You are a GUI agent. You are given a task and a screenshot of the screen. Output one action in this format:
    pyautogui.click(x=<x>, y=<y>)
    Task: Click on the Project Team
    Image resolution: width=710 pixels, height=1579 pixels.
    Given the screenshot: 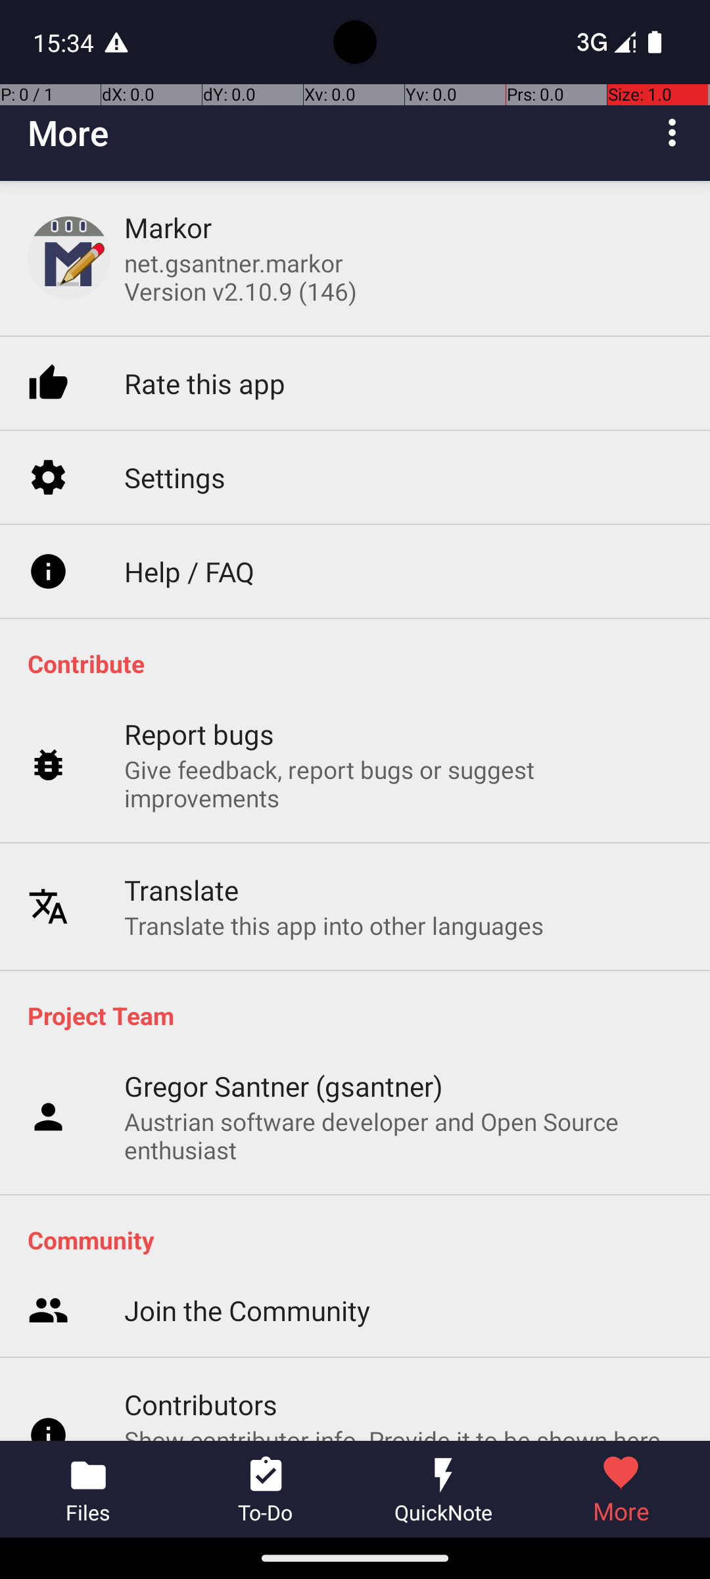 What is the action you would take?
    pyautogui.click(x=362, y=1015)
    